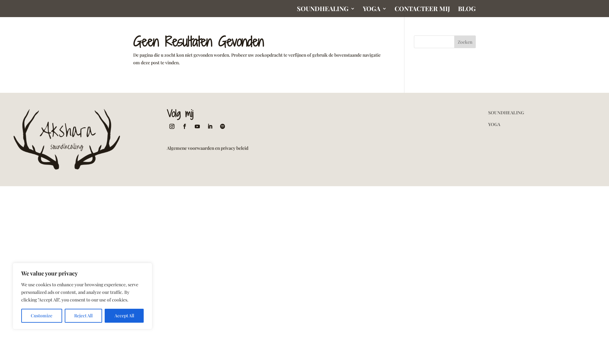 This screenshot has width=609, height=342. I want to click on Volg op Youtube, so click(197, 126).